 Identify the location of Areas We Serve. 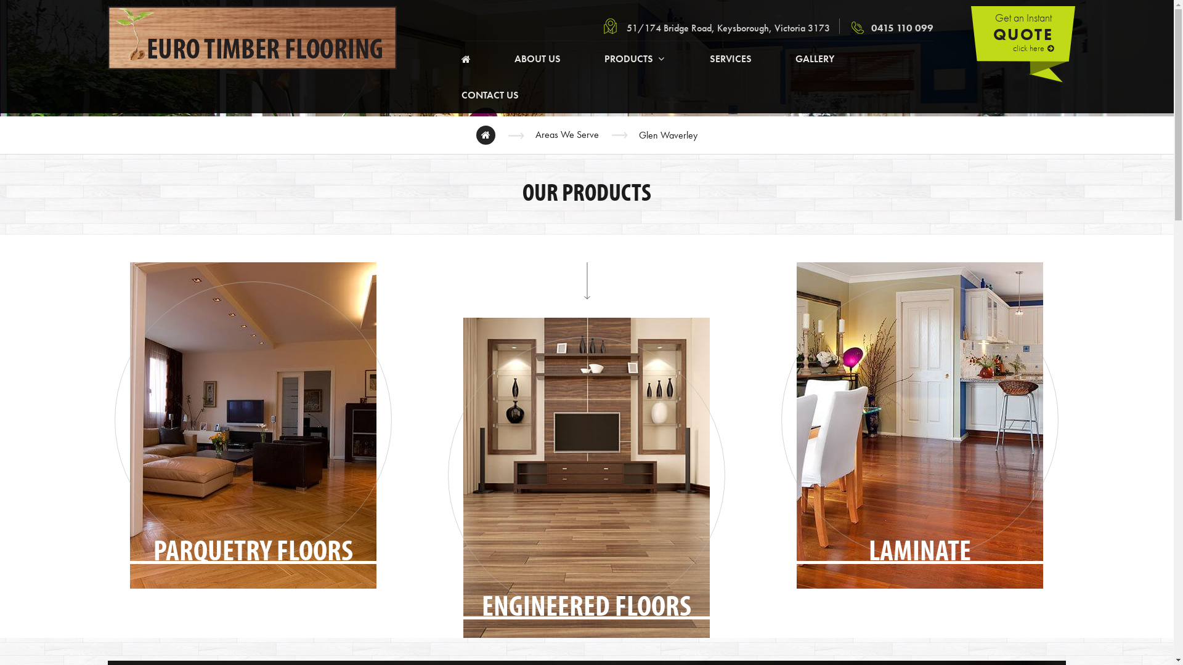
(567, 135).